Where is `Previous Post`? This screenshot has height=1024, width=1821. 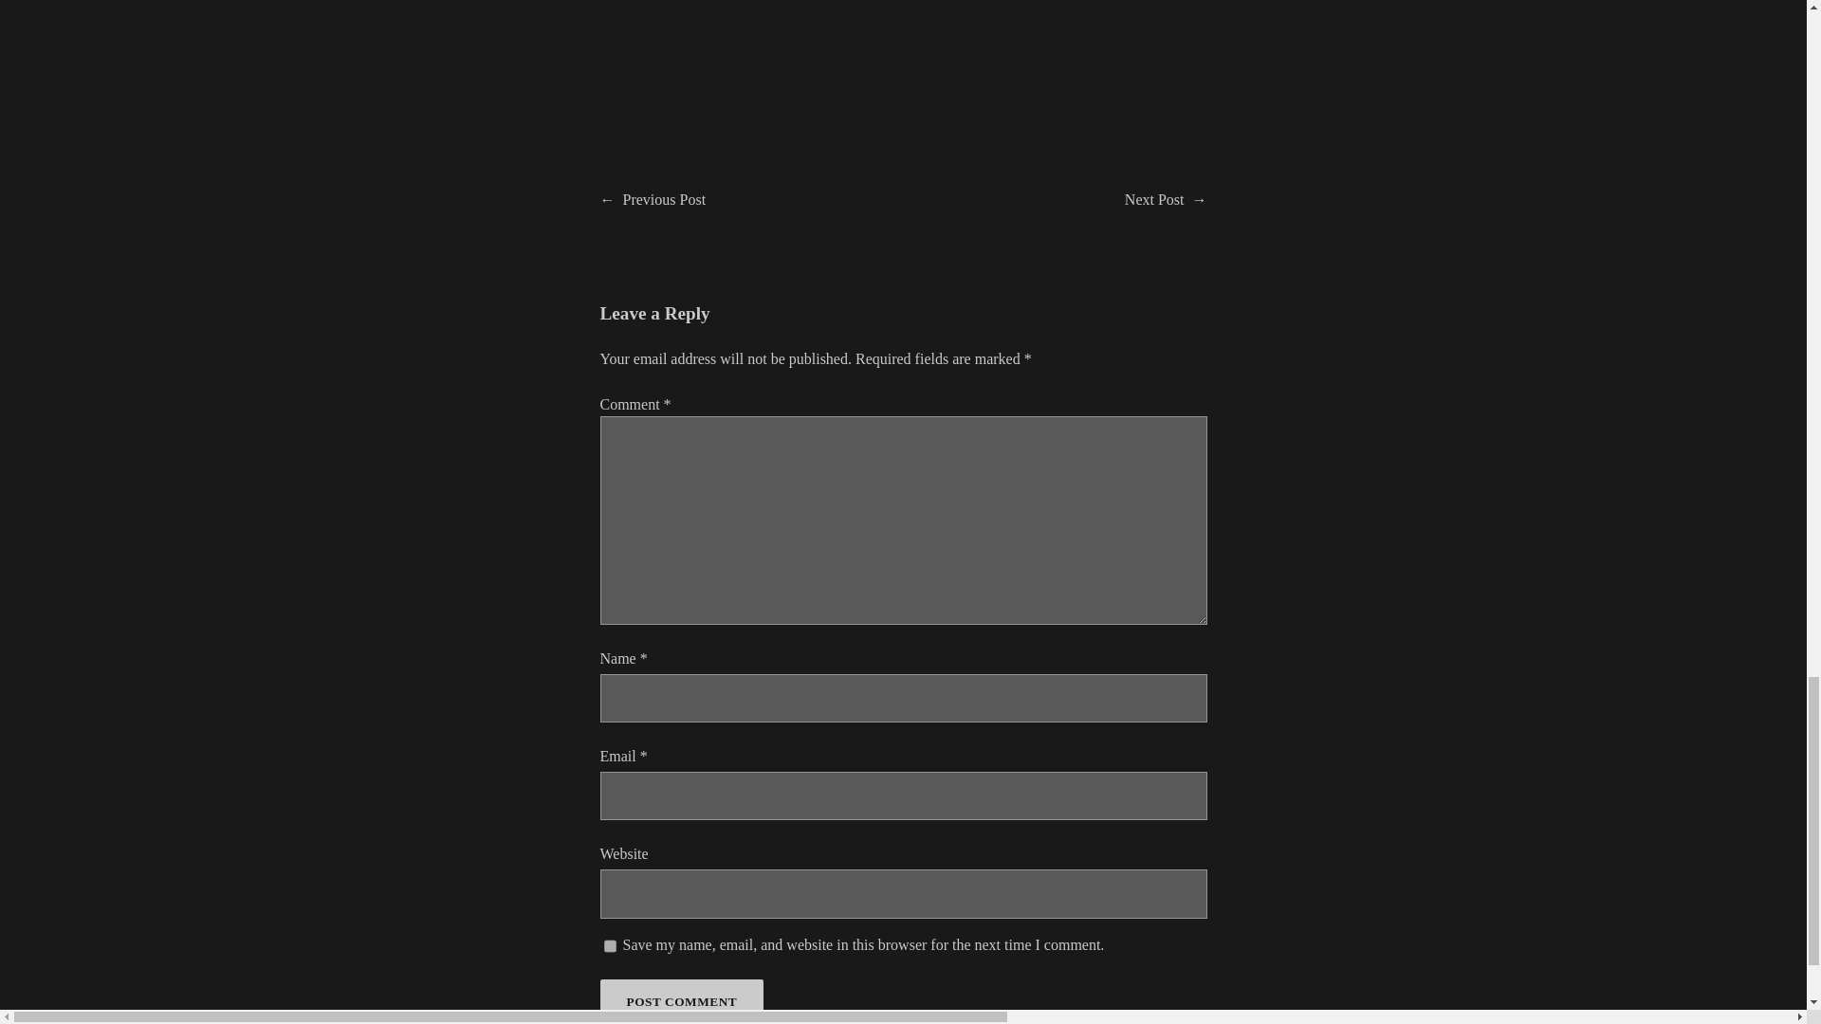
Previous Post is located at coordinates (664, 199).